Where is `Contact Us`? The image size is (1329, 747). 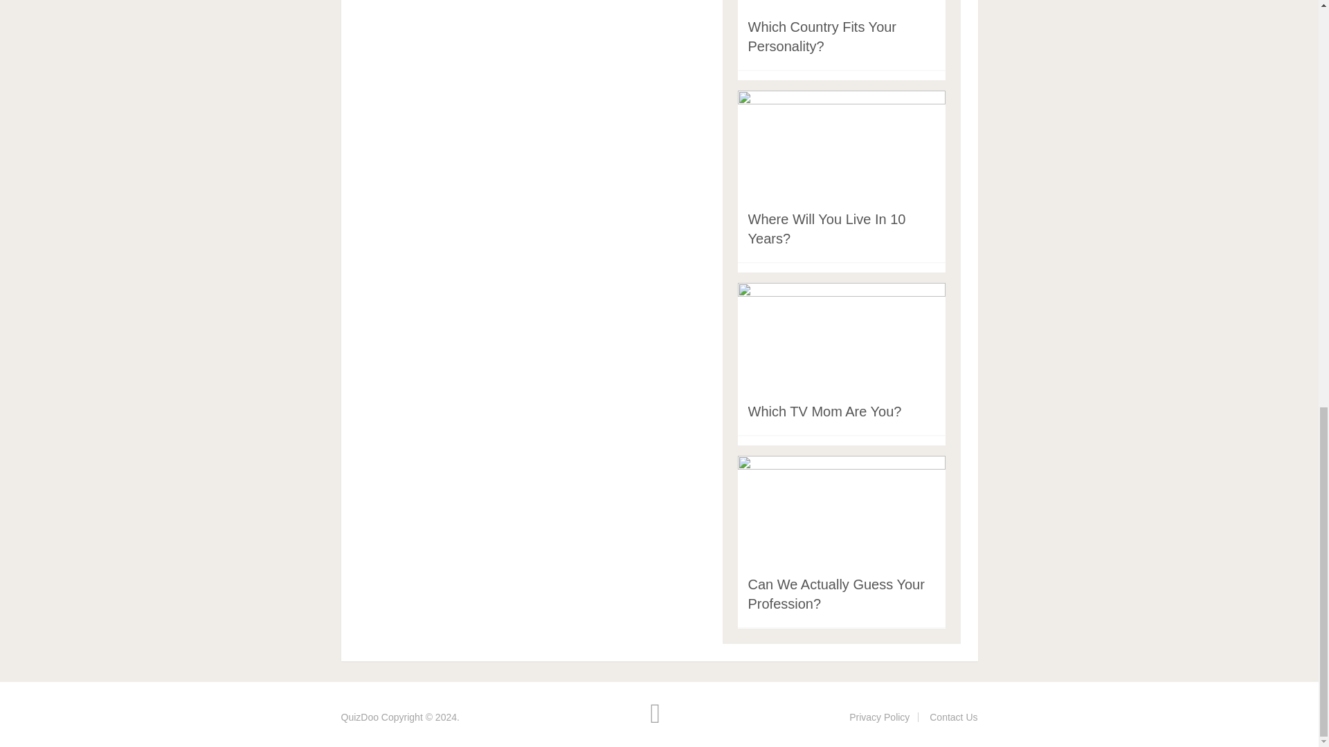
Contact Us is located at coordinates (952, 717).